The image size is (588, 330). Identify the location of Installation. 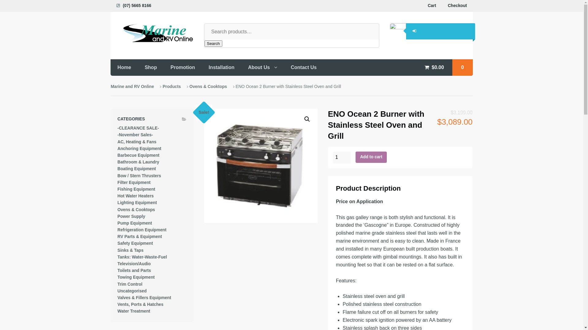
(222, 67).